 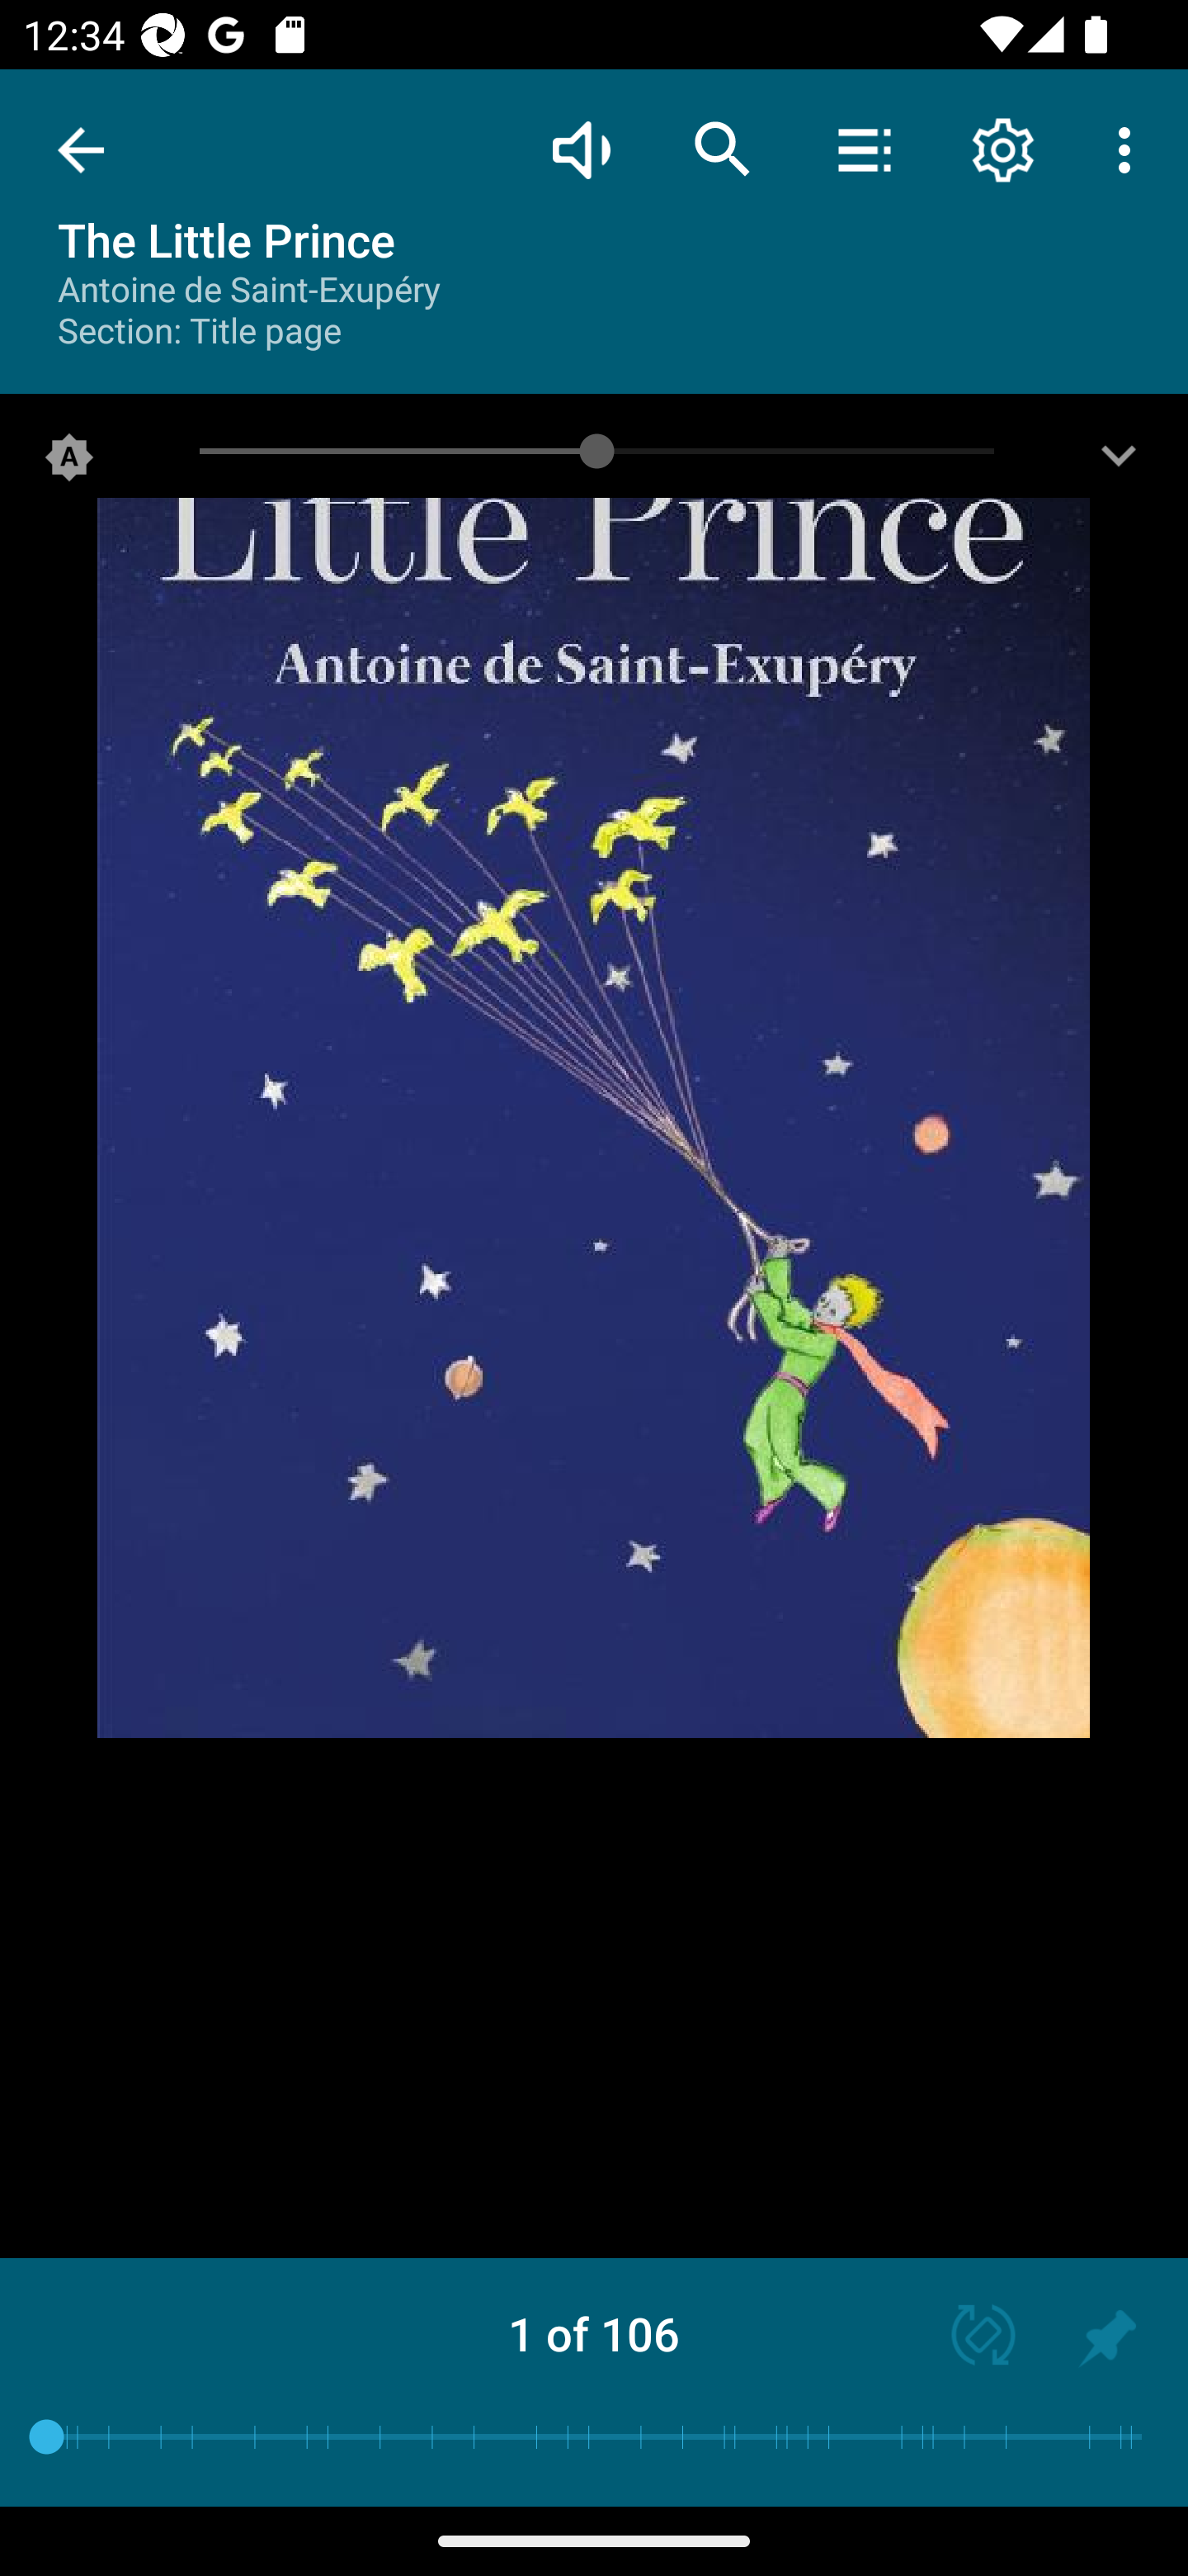 I want to click on Reading settings, so click(x=1003, y=149).